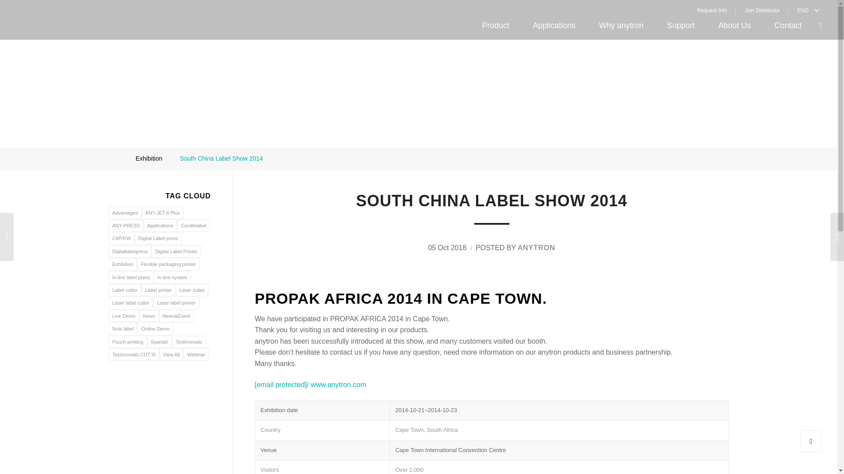 The width and height of the screenshot is (844, 474). What do you see at coordinates (717, 10) in the screenshot?
I see `Request Info` at bounding box center [717, 10].